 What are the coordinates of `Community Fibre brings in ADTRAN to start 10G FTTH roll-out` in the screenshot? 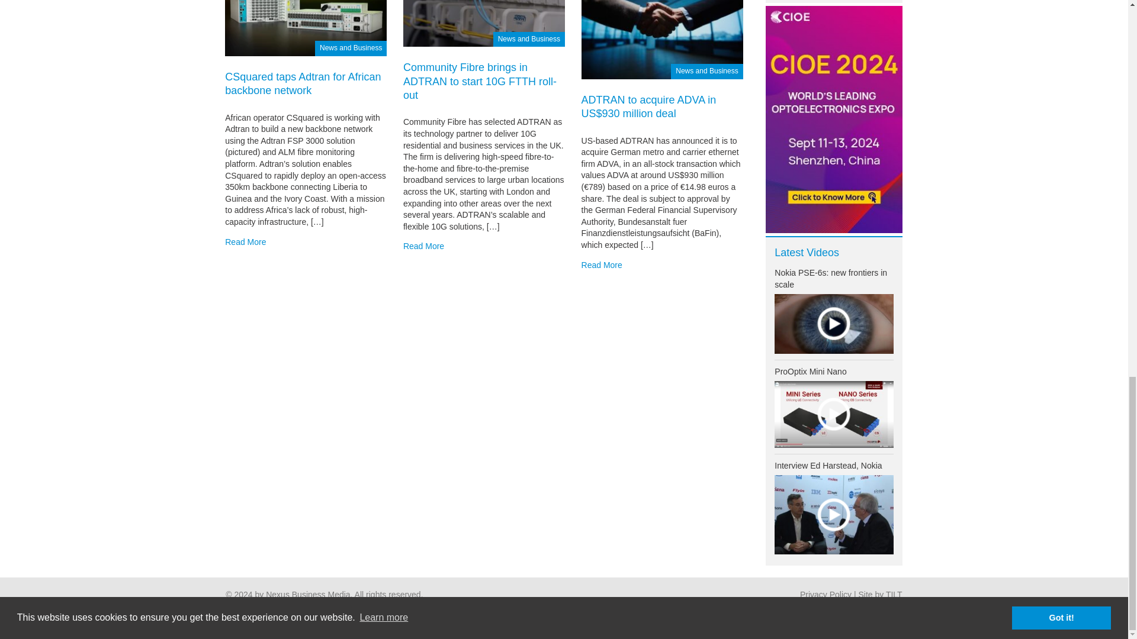 It's located at (480, 80).